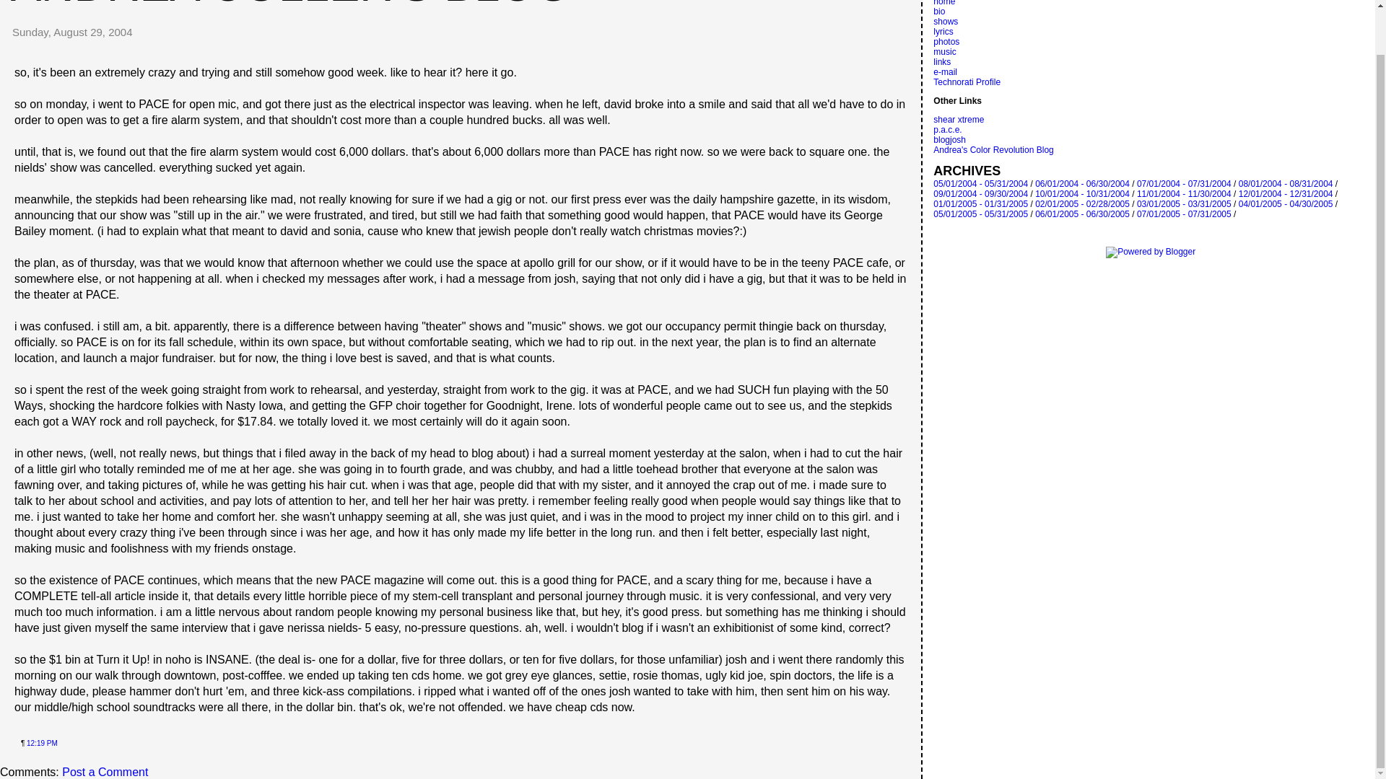  Describe the element at coordinates (943, 31) in the screenshot. I see `lyrics` at that location.